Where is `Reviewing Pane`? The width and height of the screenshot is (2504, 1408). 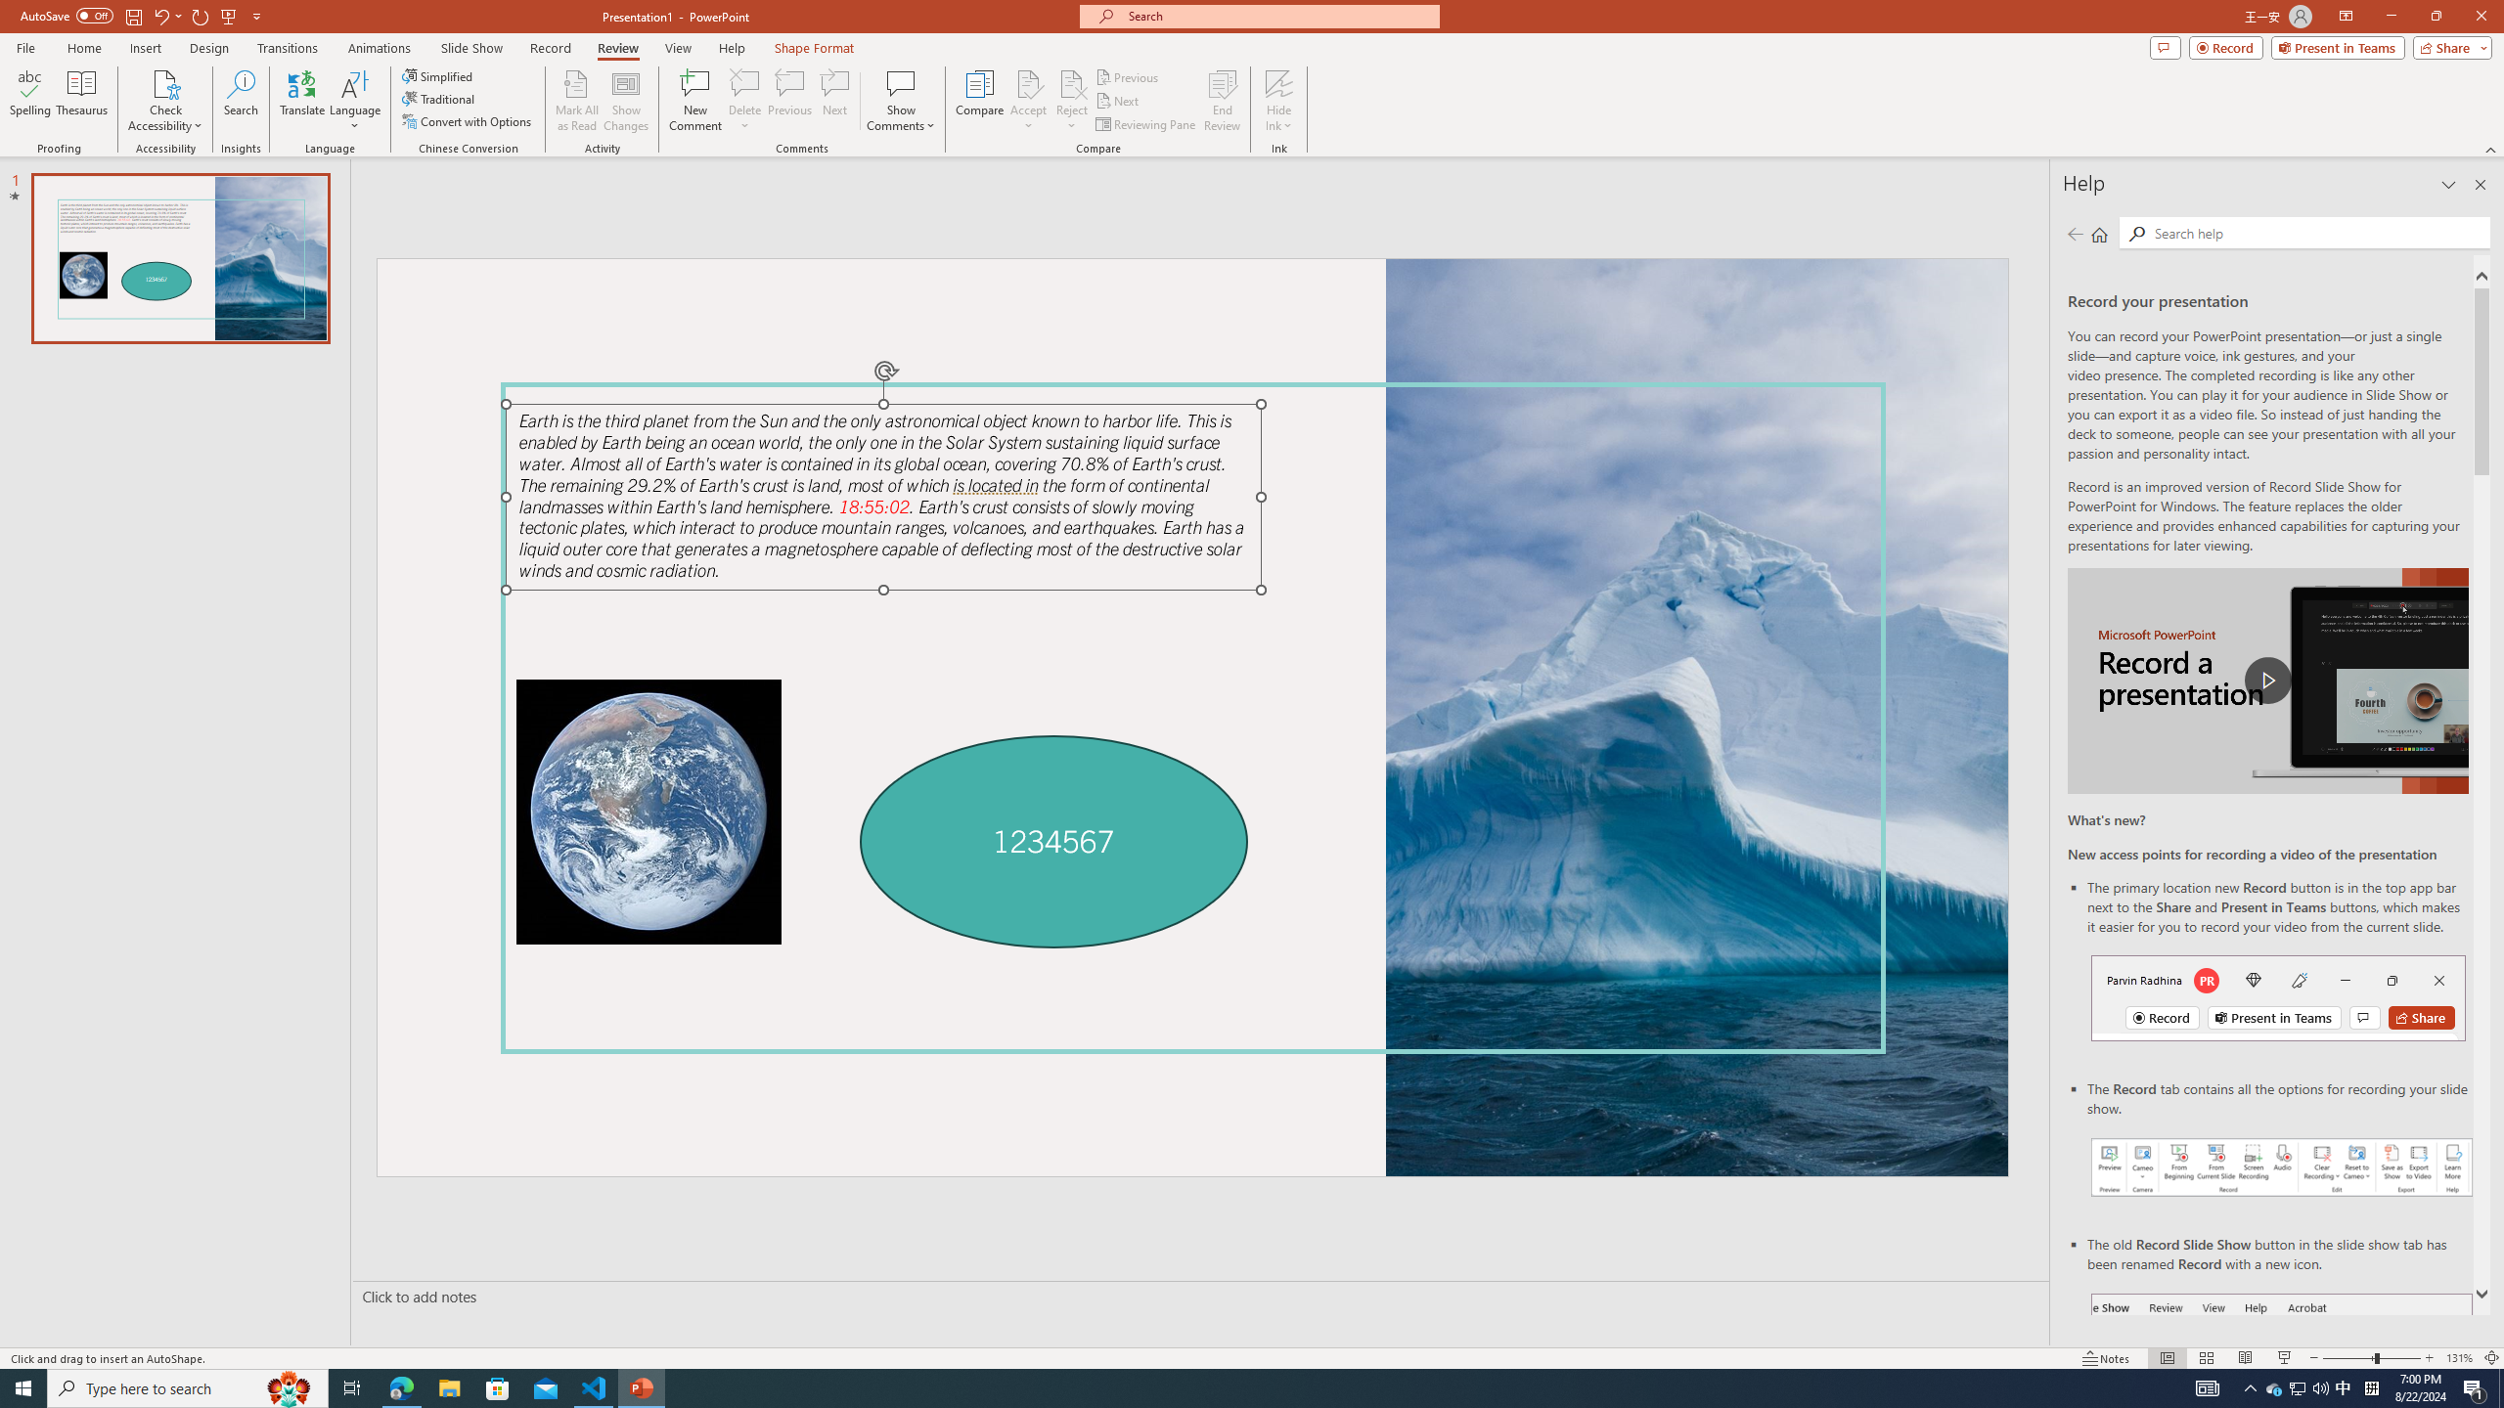
Reviewing Pane is located at coordinates (1146, 125).